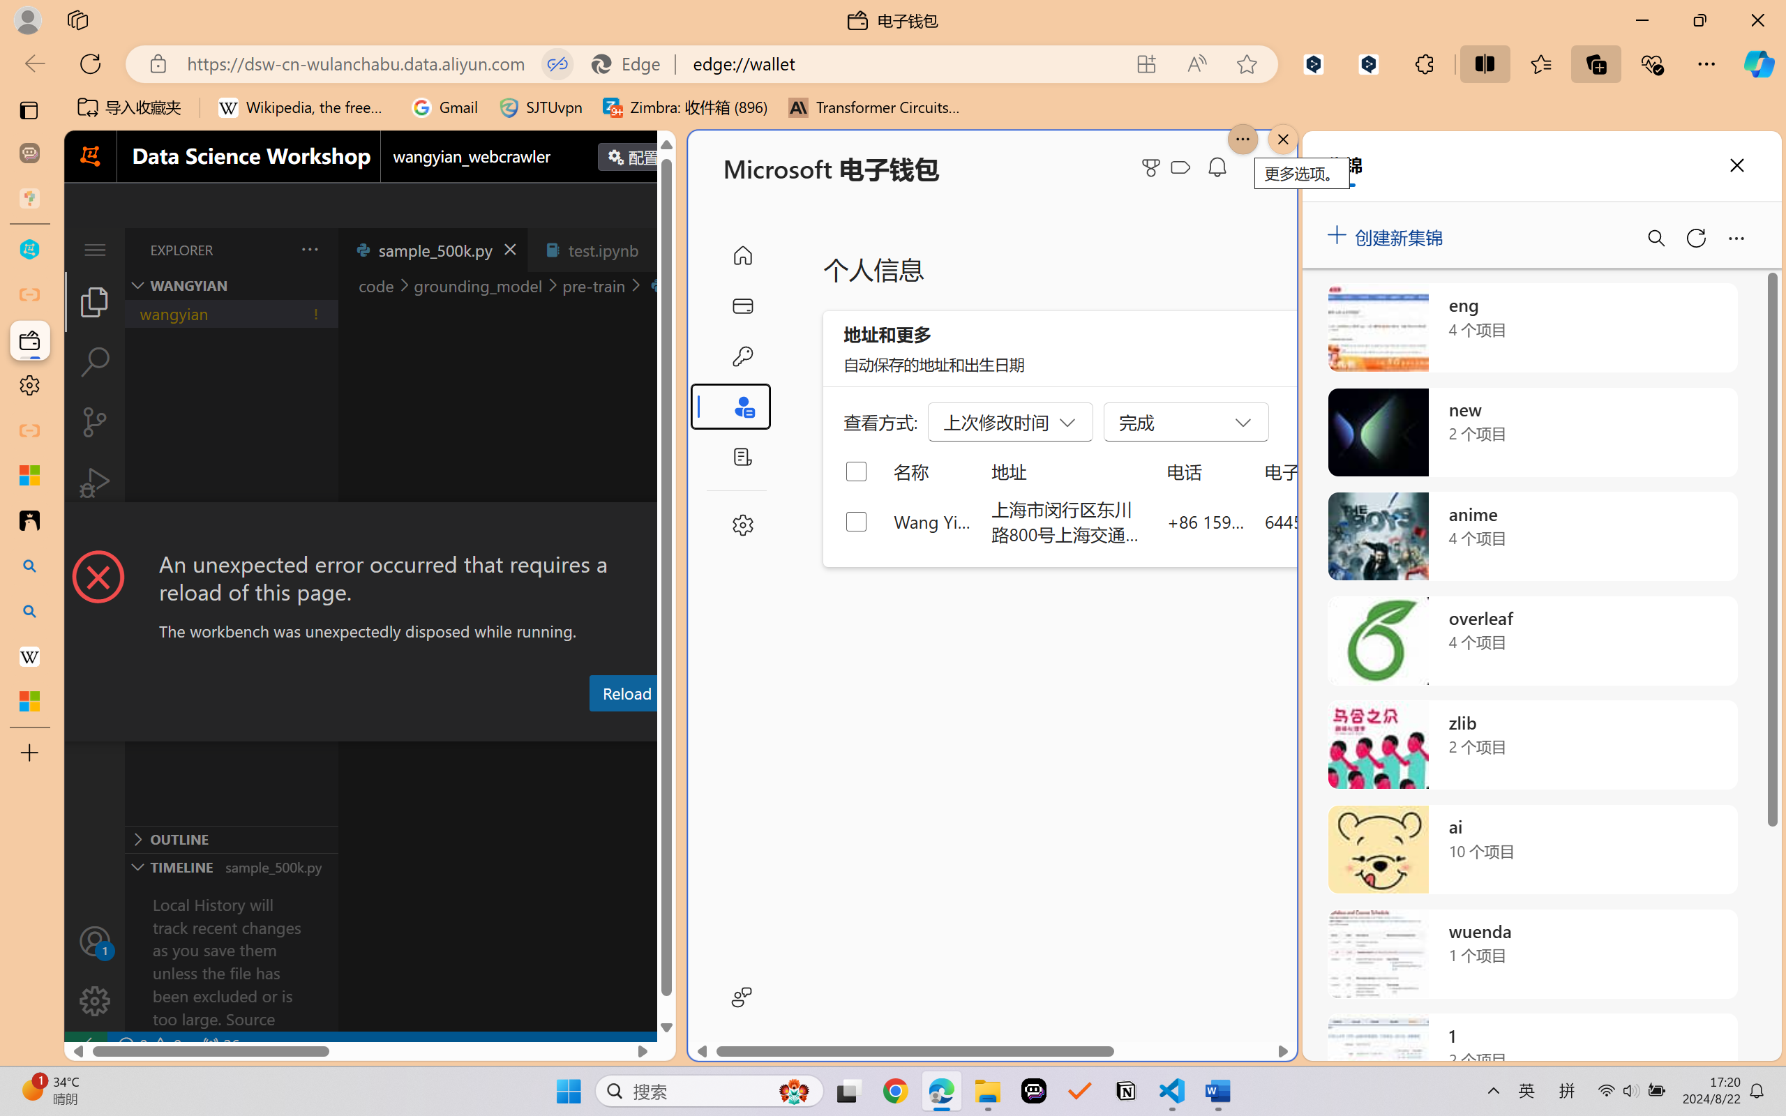 The image size is (1786, 1116). Describe the element at coordinates (308, 249) in the screenshot. I see `Views and More Actions...` at that location.